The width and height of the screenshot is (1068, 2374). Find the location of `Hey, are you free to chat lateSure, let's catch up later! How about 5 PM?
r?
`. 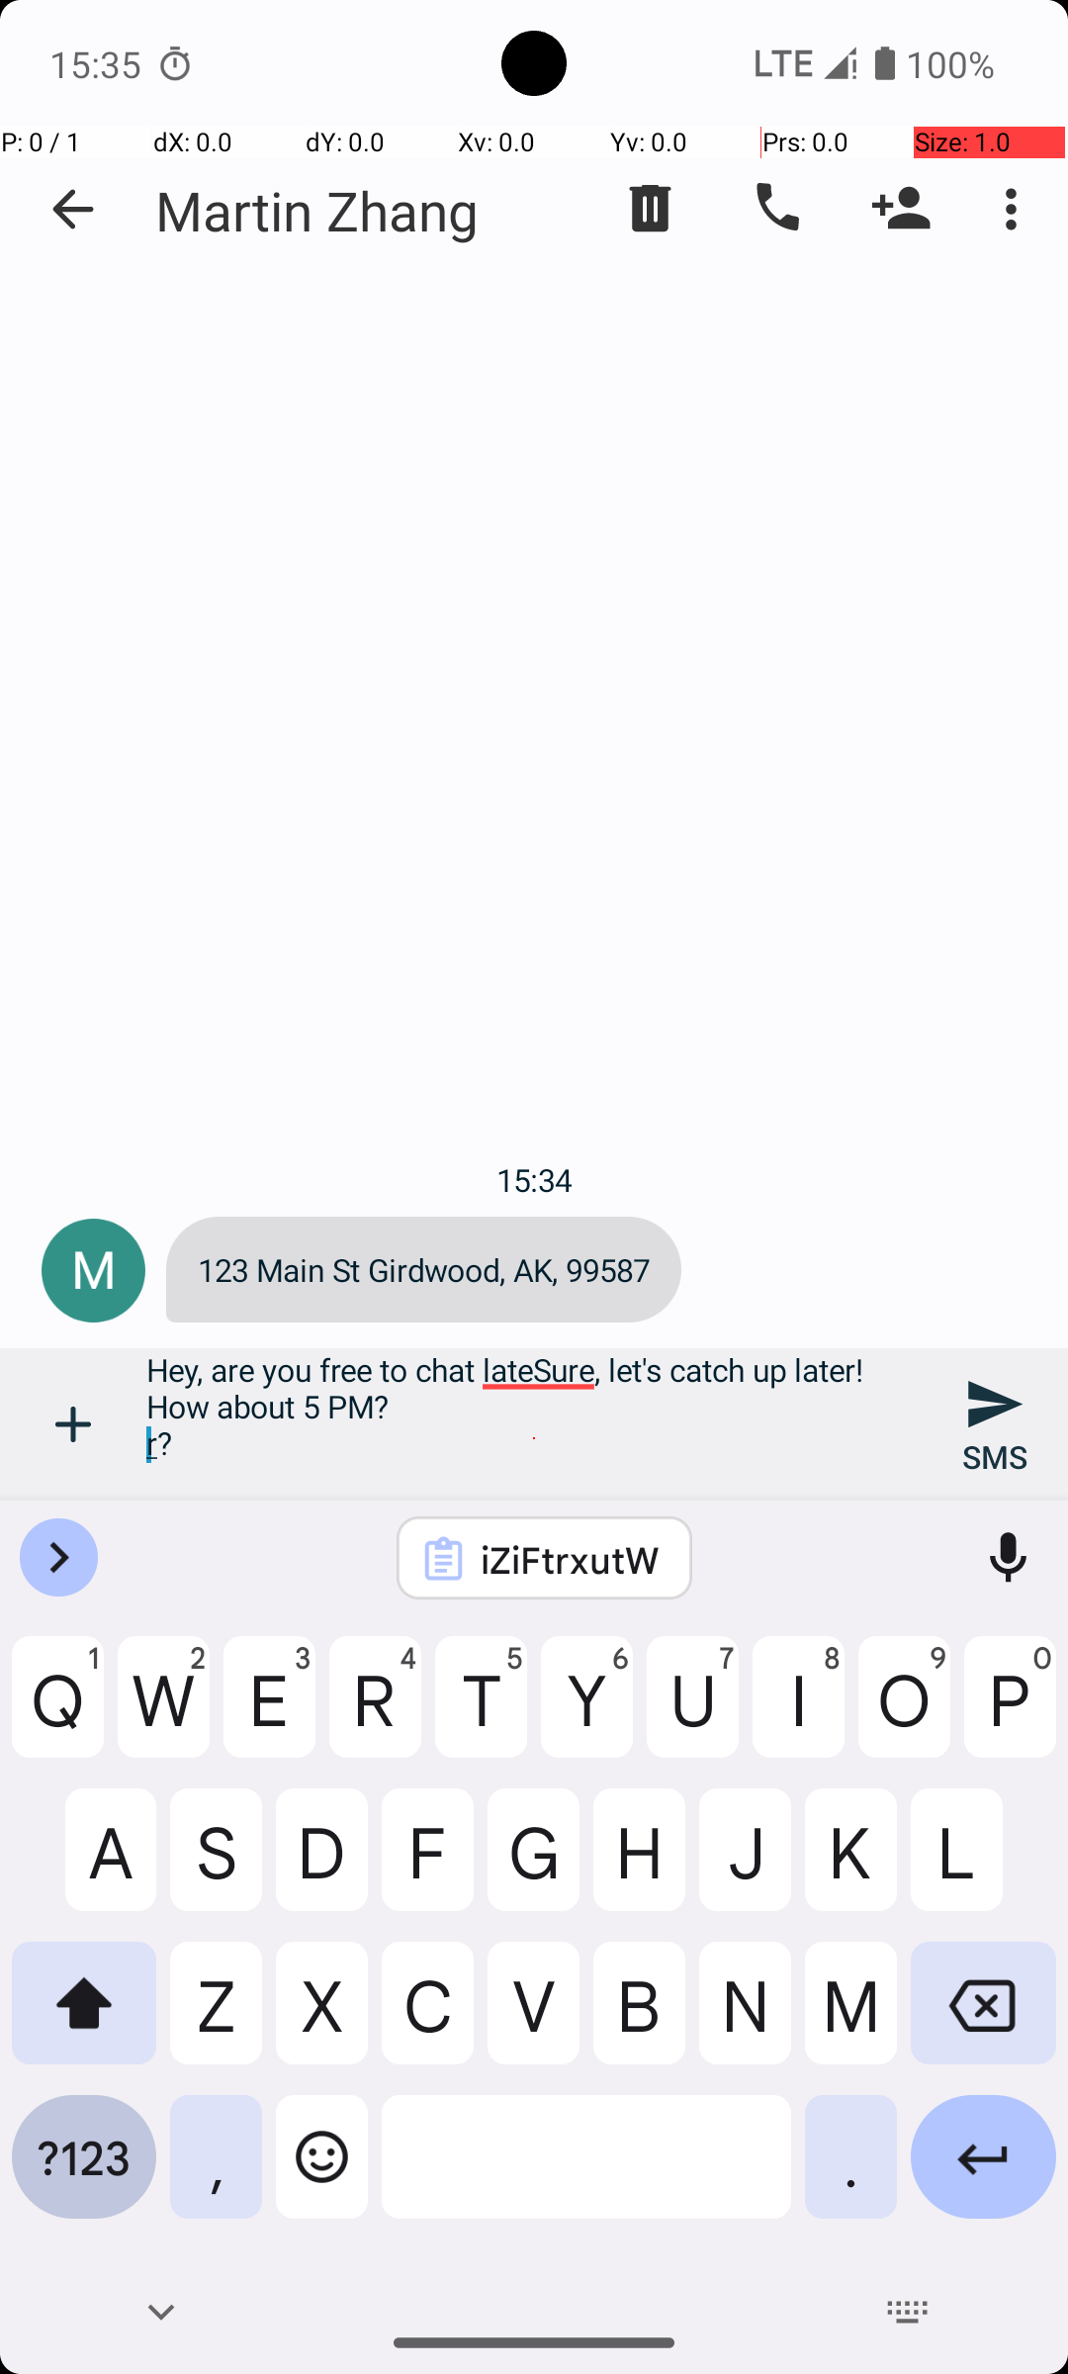

Hey, are you free to chat lateSure, let's catch up later! How about 5 PM?
r?
 is located at coordinates (534, 1424).